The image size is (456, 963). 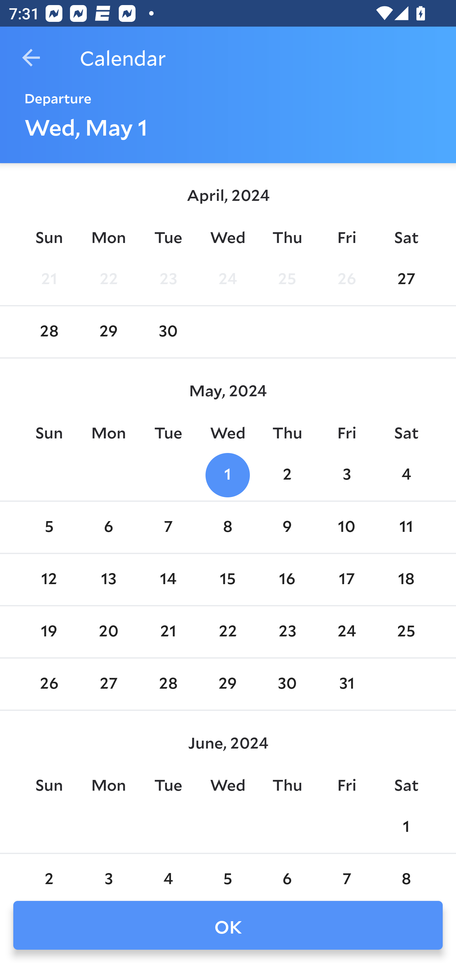 I want to click on 15, so click(x=228, y=580).